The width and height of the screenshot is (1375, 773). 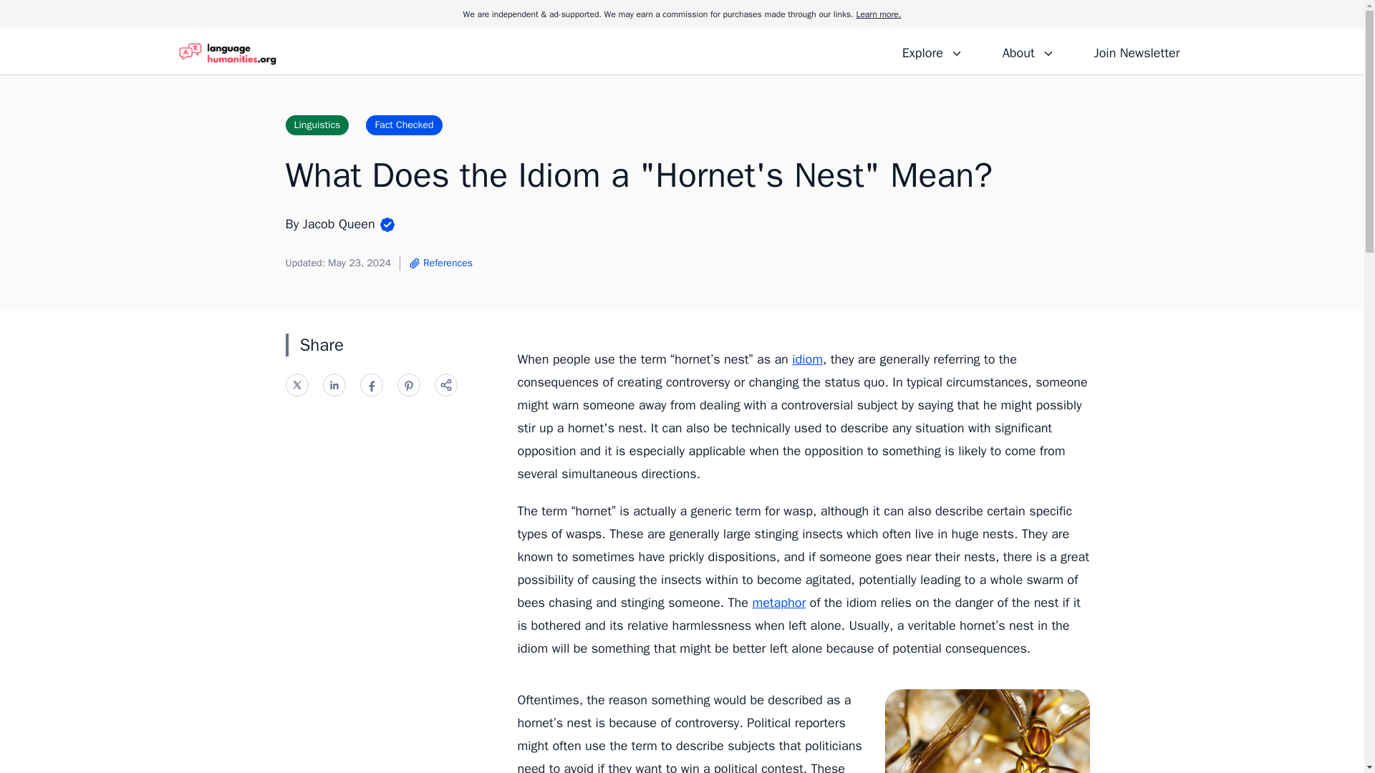 I want to click on Fact Checked, so click(x=403, y=125).